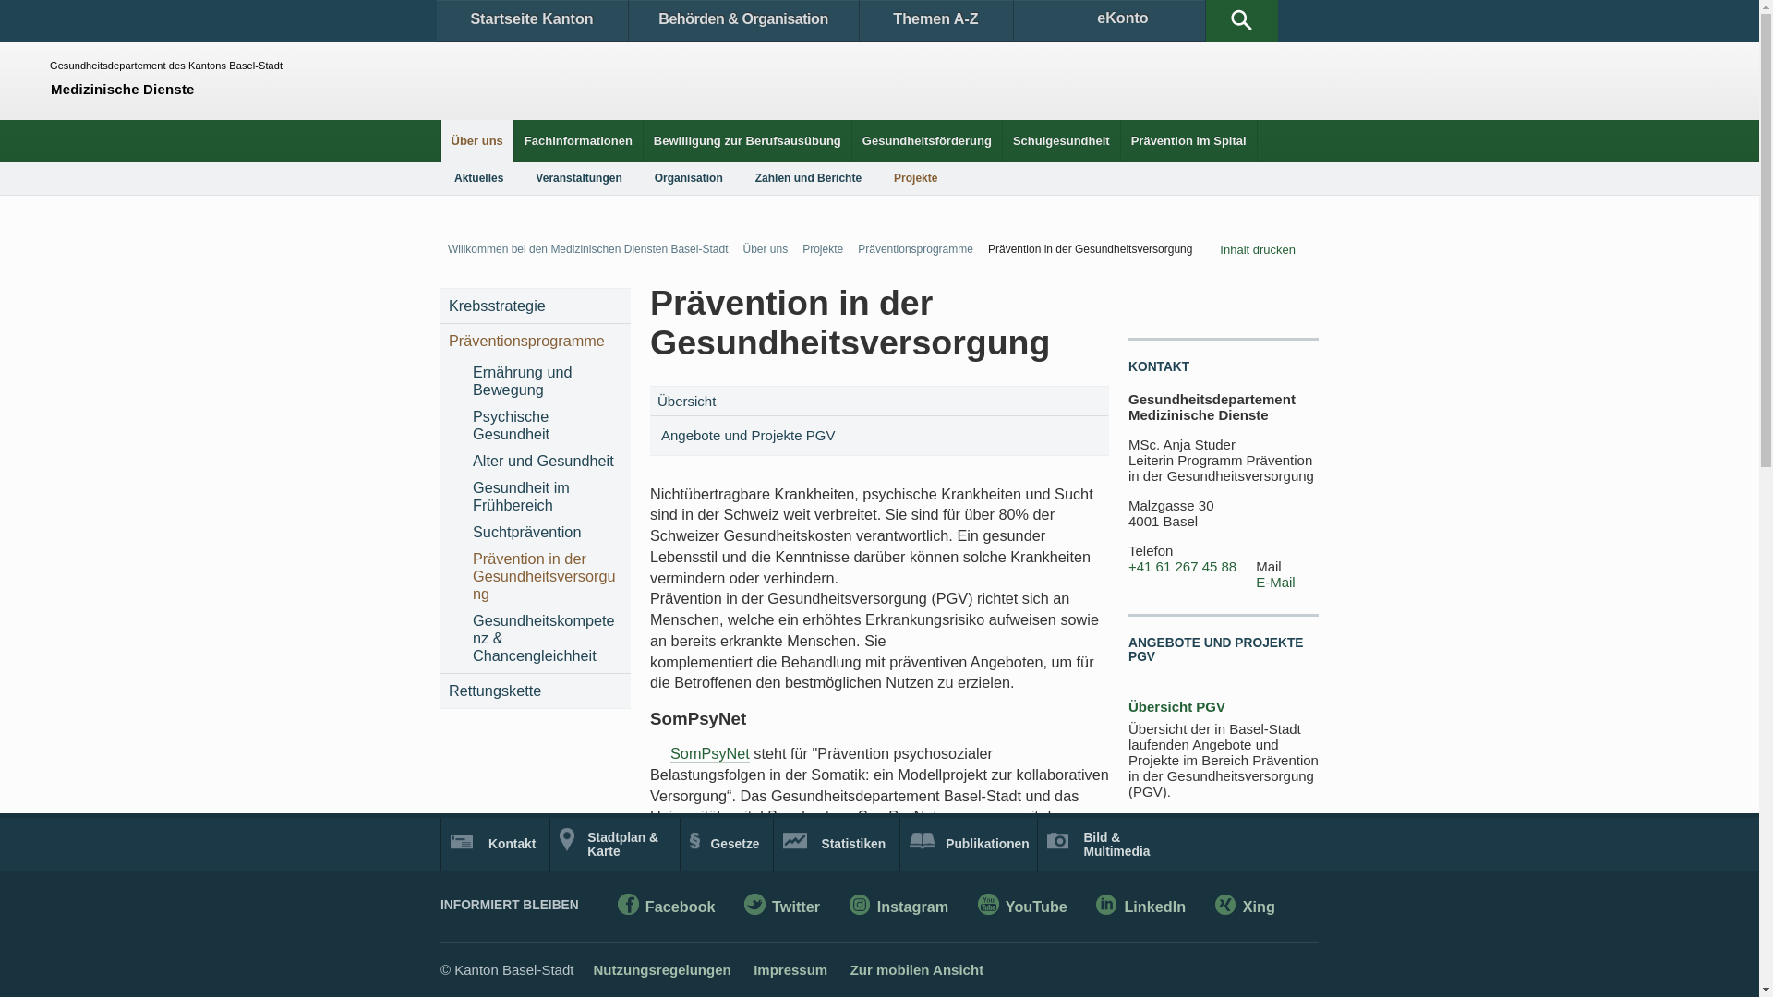 The height and width of the screenshot is (997, 1773). Describe the element at coordinates (782, 908) in the screenshot. I see `Twitter` at that location.